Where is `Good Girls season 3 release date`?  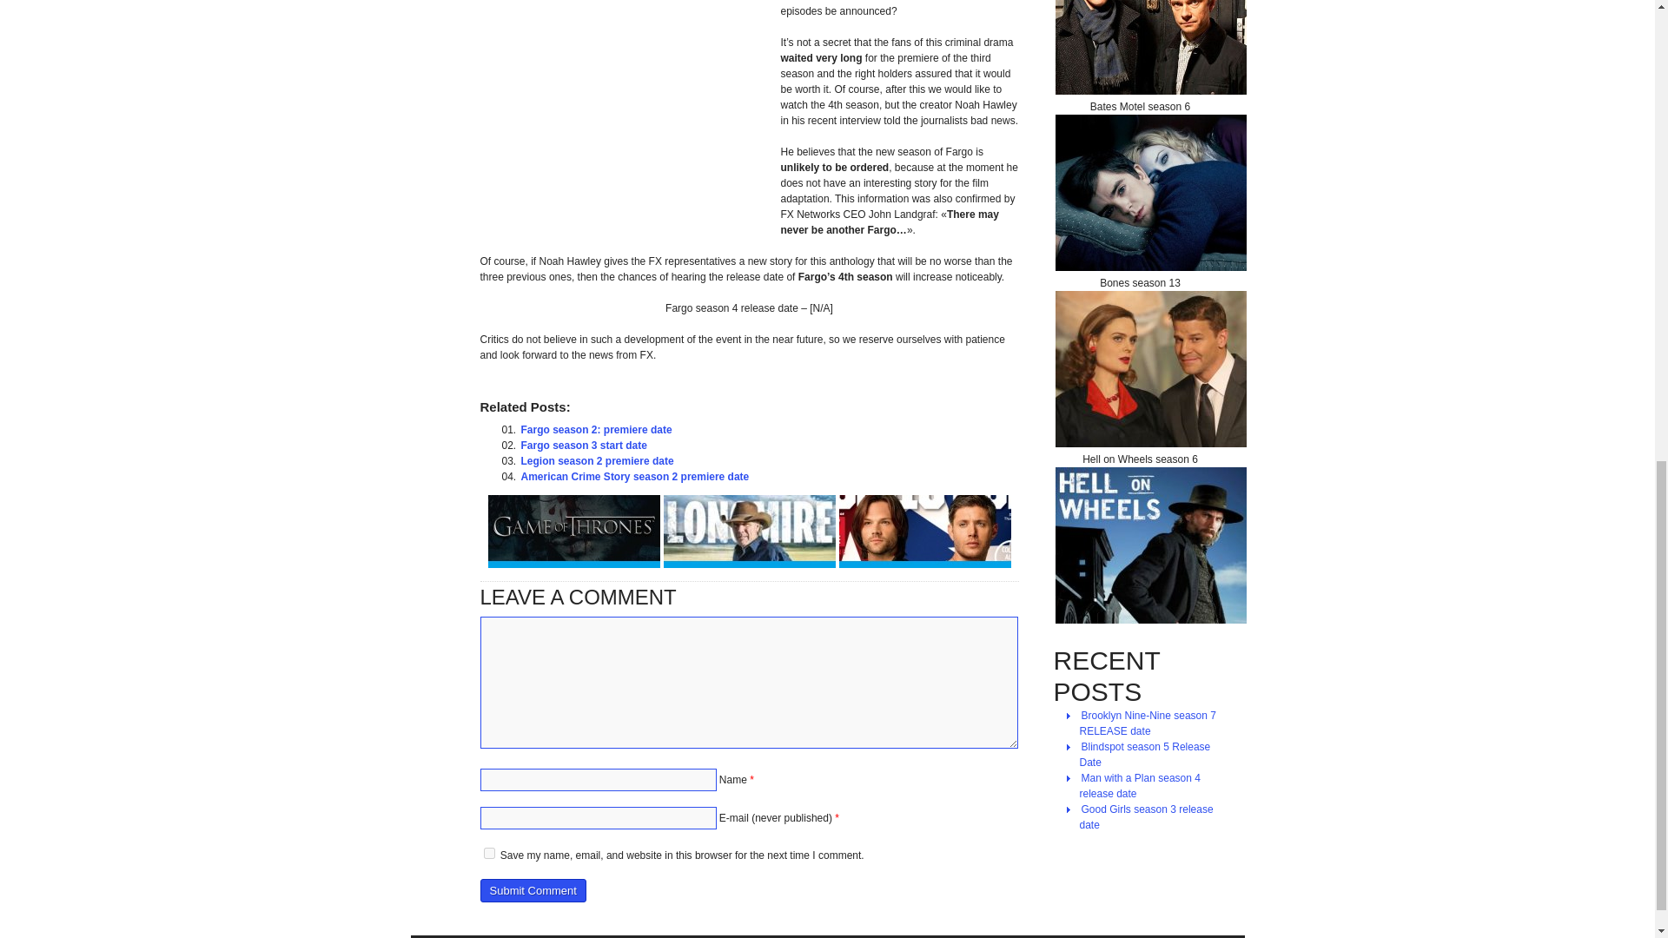
Good Girls season 3 release date is located at coordinates (1145, 817).